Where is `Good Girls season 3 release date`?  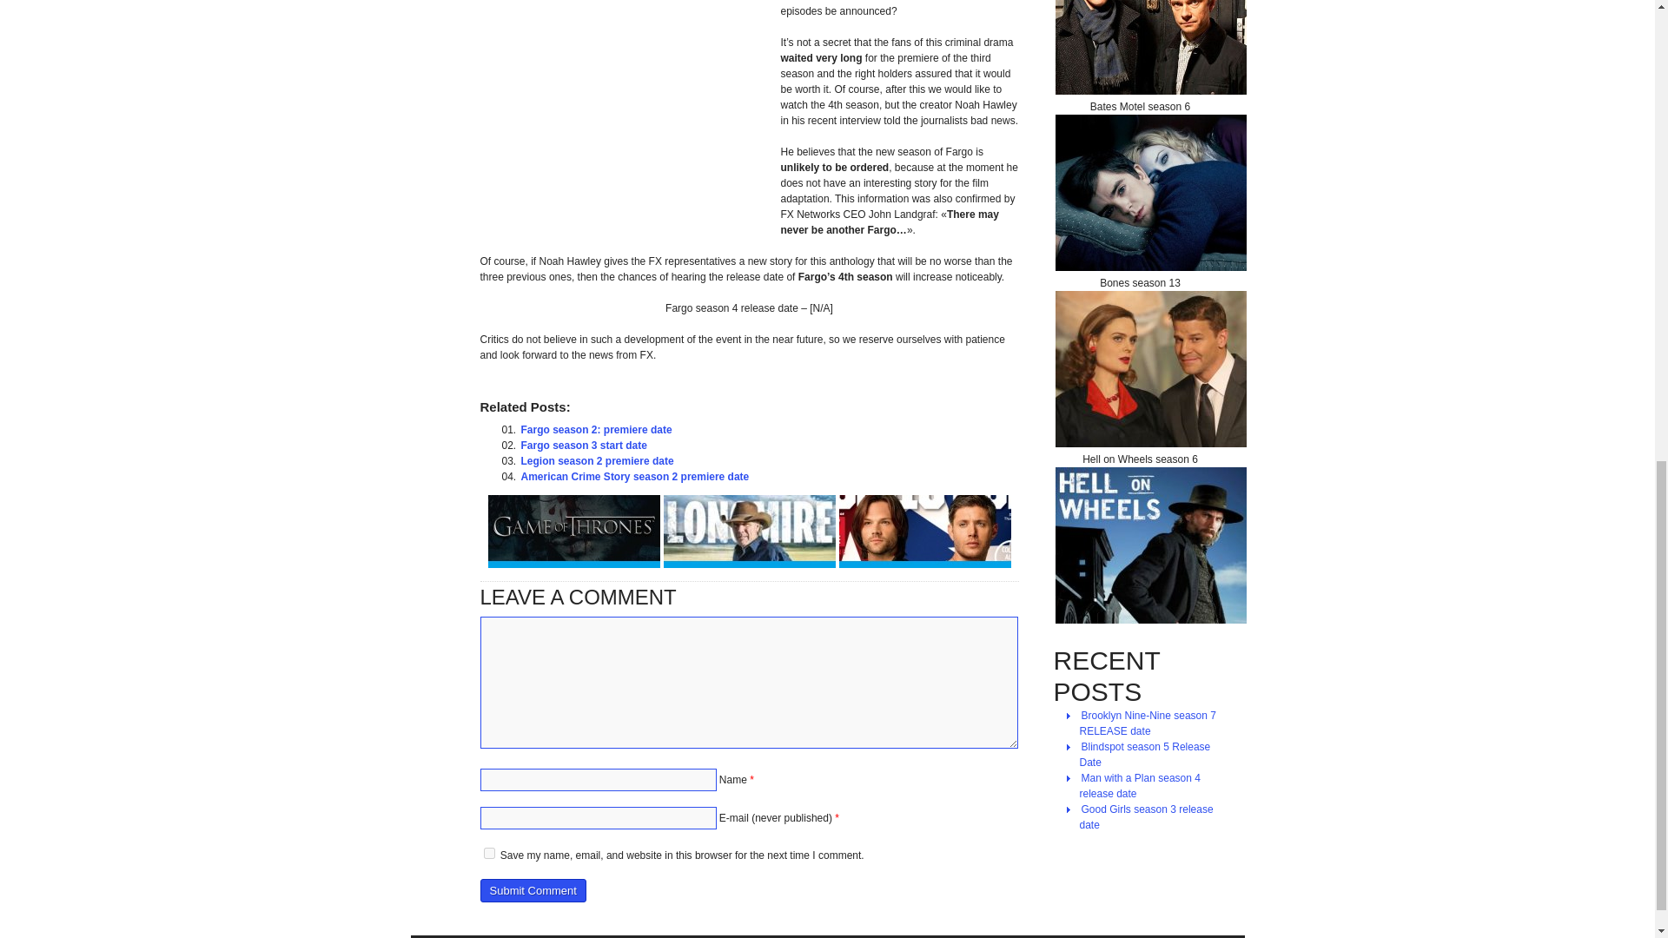
Good Girls season 3 release date is located at coordinates (1145, 817).